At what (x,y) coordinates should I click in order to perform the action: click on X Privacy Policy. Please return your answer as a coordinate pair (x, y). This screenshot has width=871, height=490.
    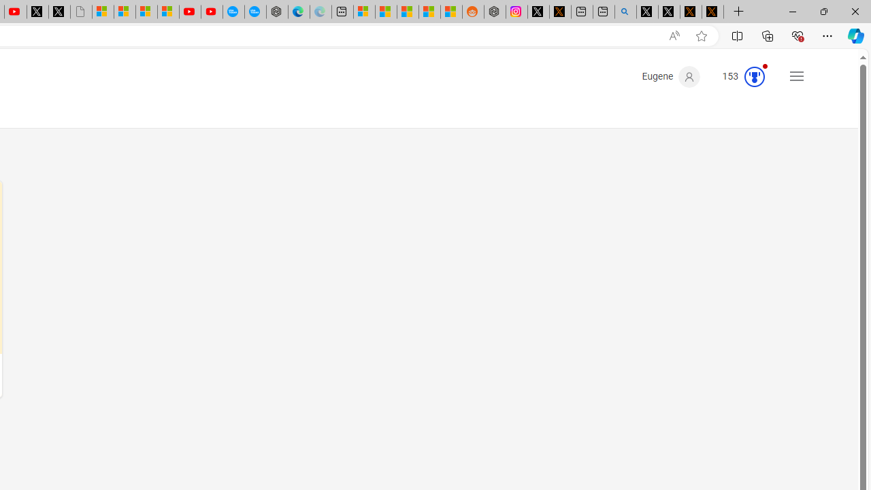
    Looking at the image, I should click on (712, 12).